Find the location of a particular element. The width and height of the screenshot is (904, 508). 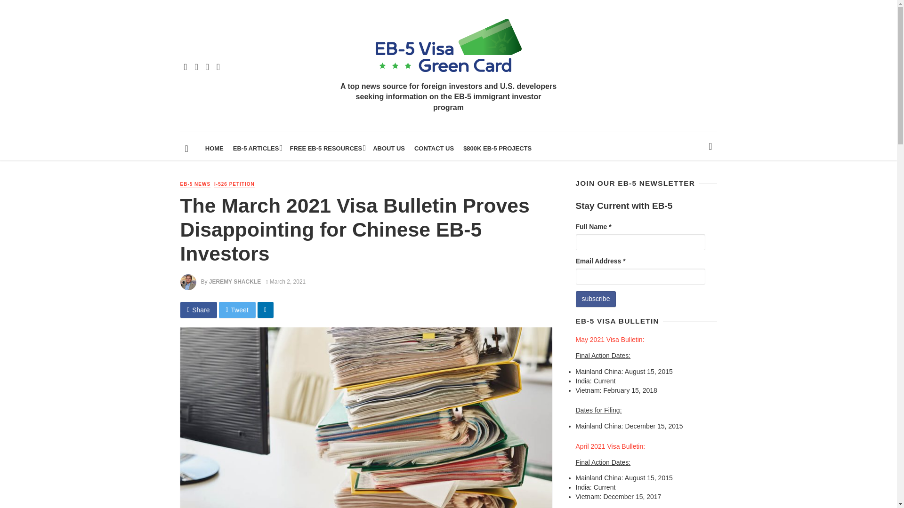

I-526 PETITION is located at coordinates (234, 184).